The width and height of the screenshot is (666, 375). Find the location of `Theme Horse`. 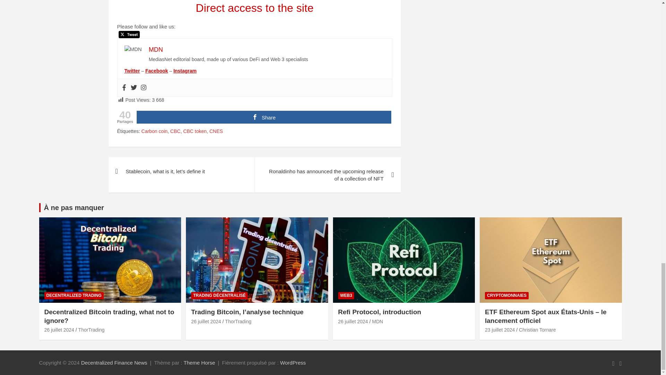

Theme Horse is located at coordinates (199, 362).